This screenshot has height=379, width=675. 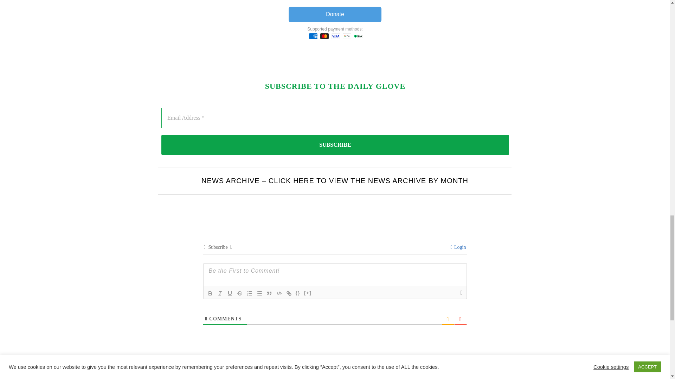 What do you see at coordinates (335, 118) in the screenshot?
I see `Email Address` at bounding box center [335, 118].